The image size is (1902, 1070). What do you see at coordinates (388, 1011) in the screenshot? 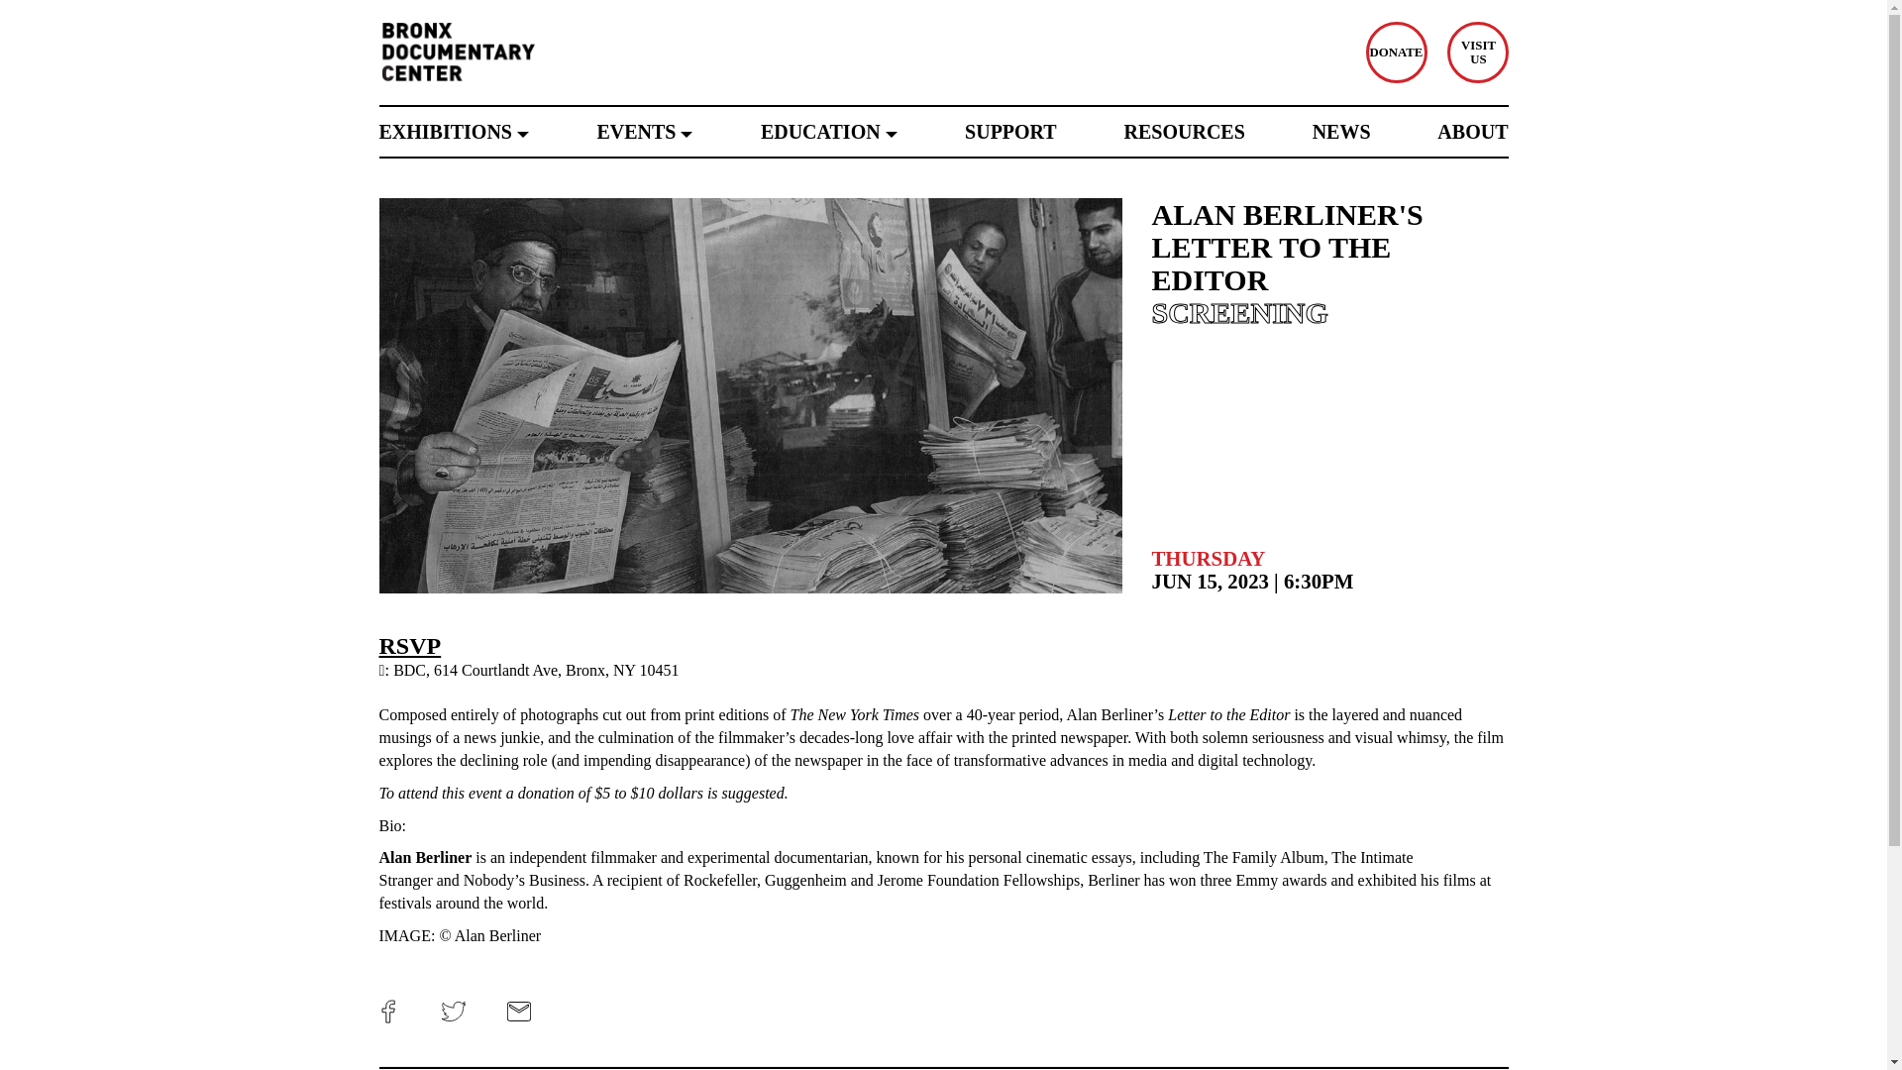
I see `FACEBOOK CREATED WITH SKETCH.` at bounding box center [388, 1011].